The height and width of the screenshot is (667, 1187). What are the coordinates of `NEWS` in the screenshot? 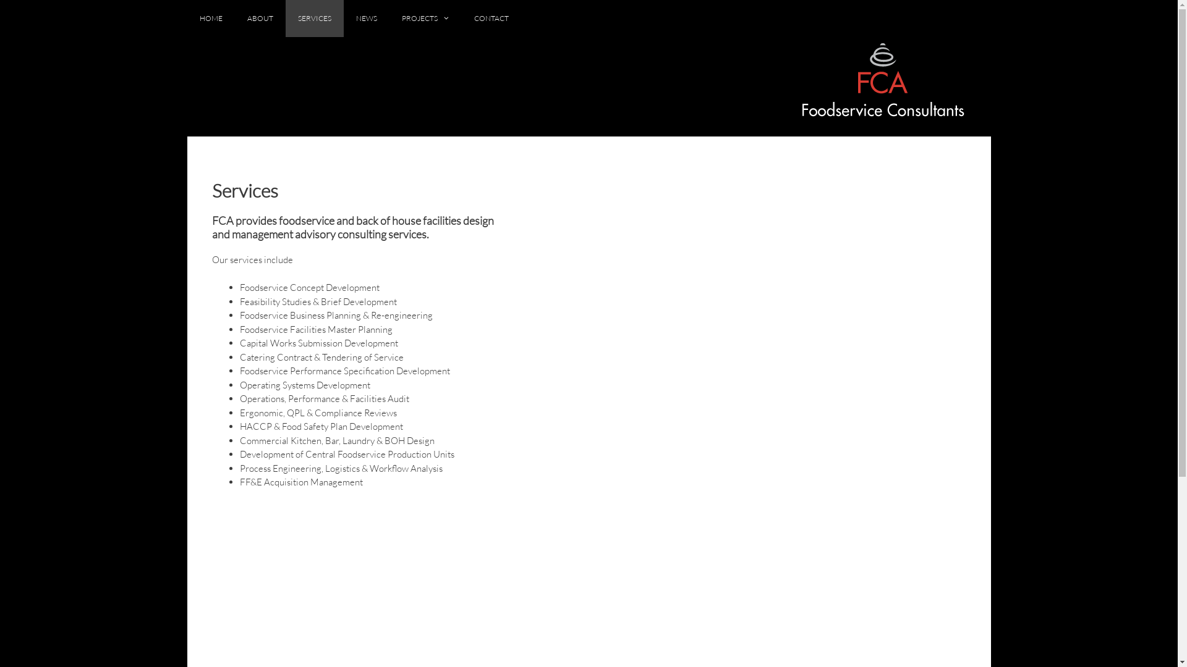 It's located at (367, 19).